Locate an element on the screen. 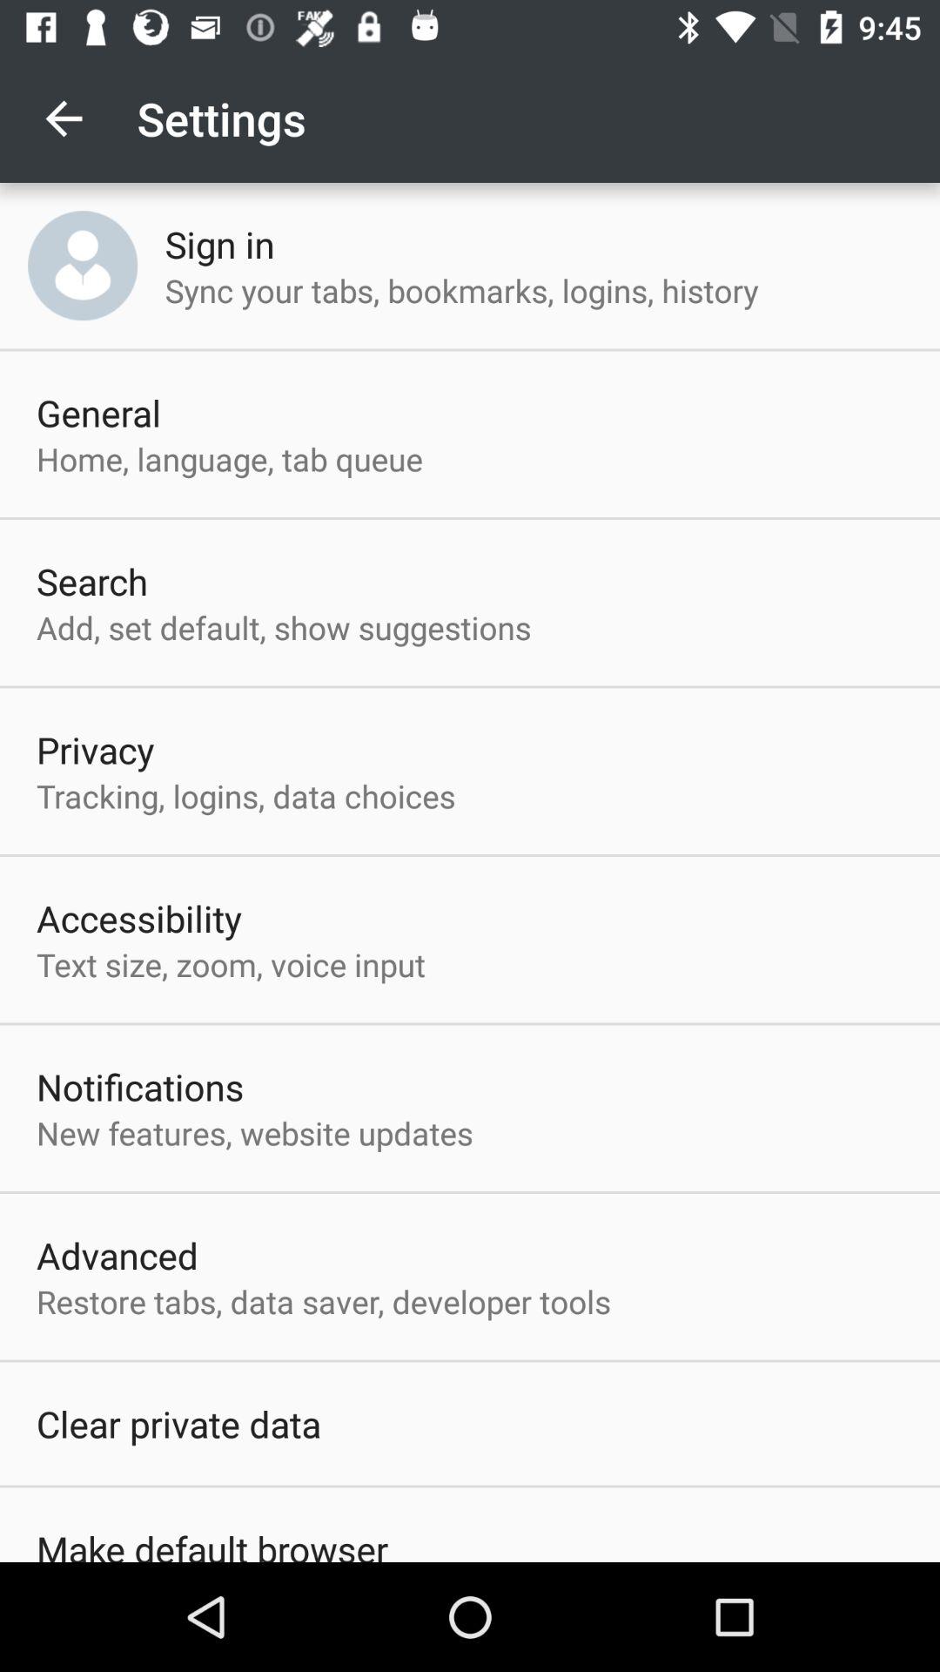 The width and height of the screenshot is (940, 1672). choose the item above search icon is located at coordinates (230, 458).